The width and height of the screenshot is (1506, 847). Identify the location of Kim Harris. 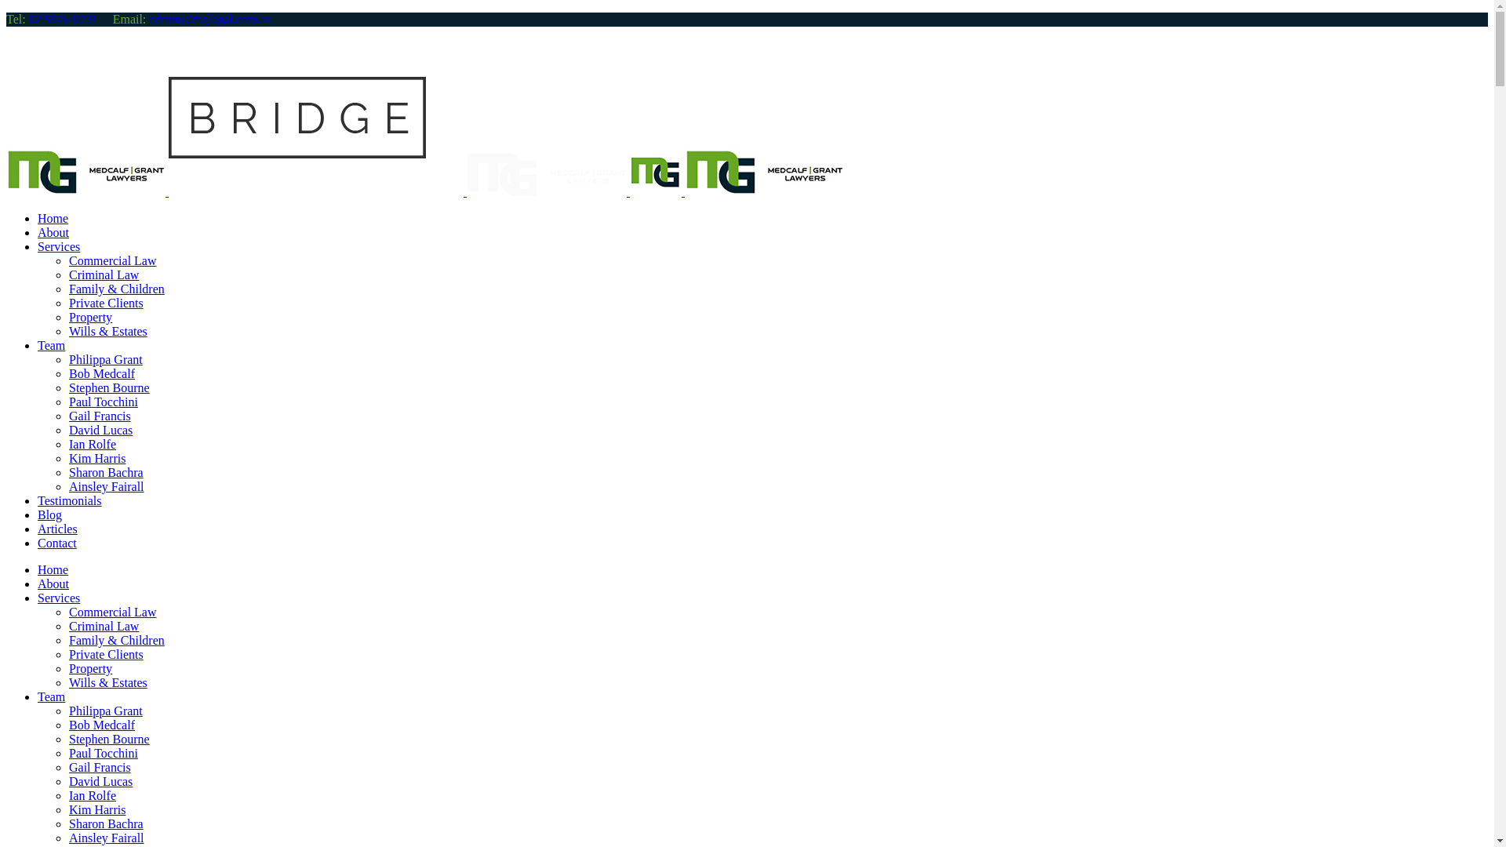
(97, 809).